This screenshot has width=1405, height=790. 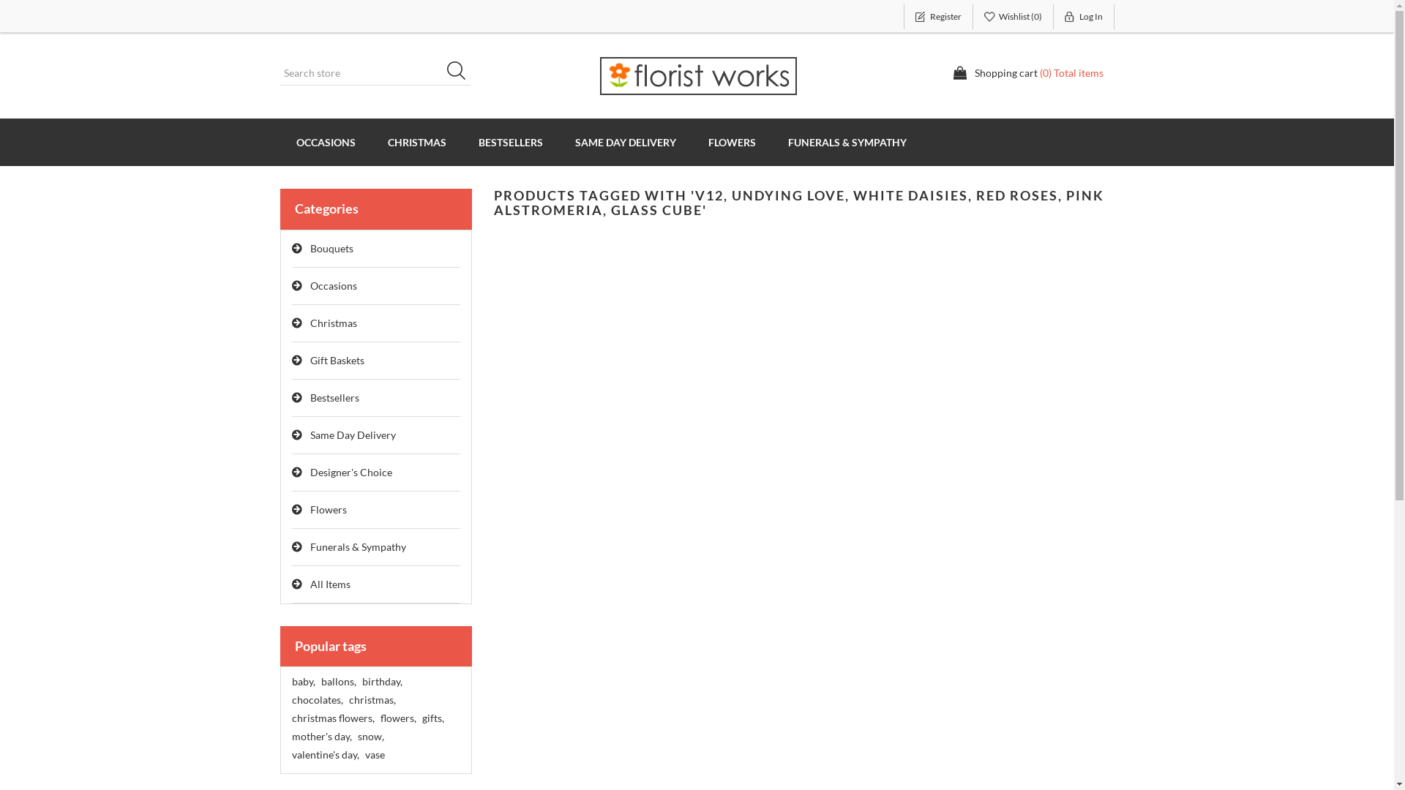 What do you see at coordinates (376, 547) in the screenshot?
I see `Funerals & Sympathy` at bounding box center [376, 547].